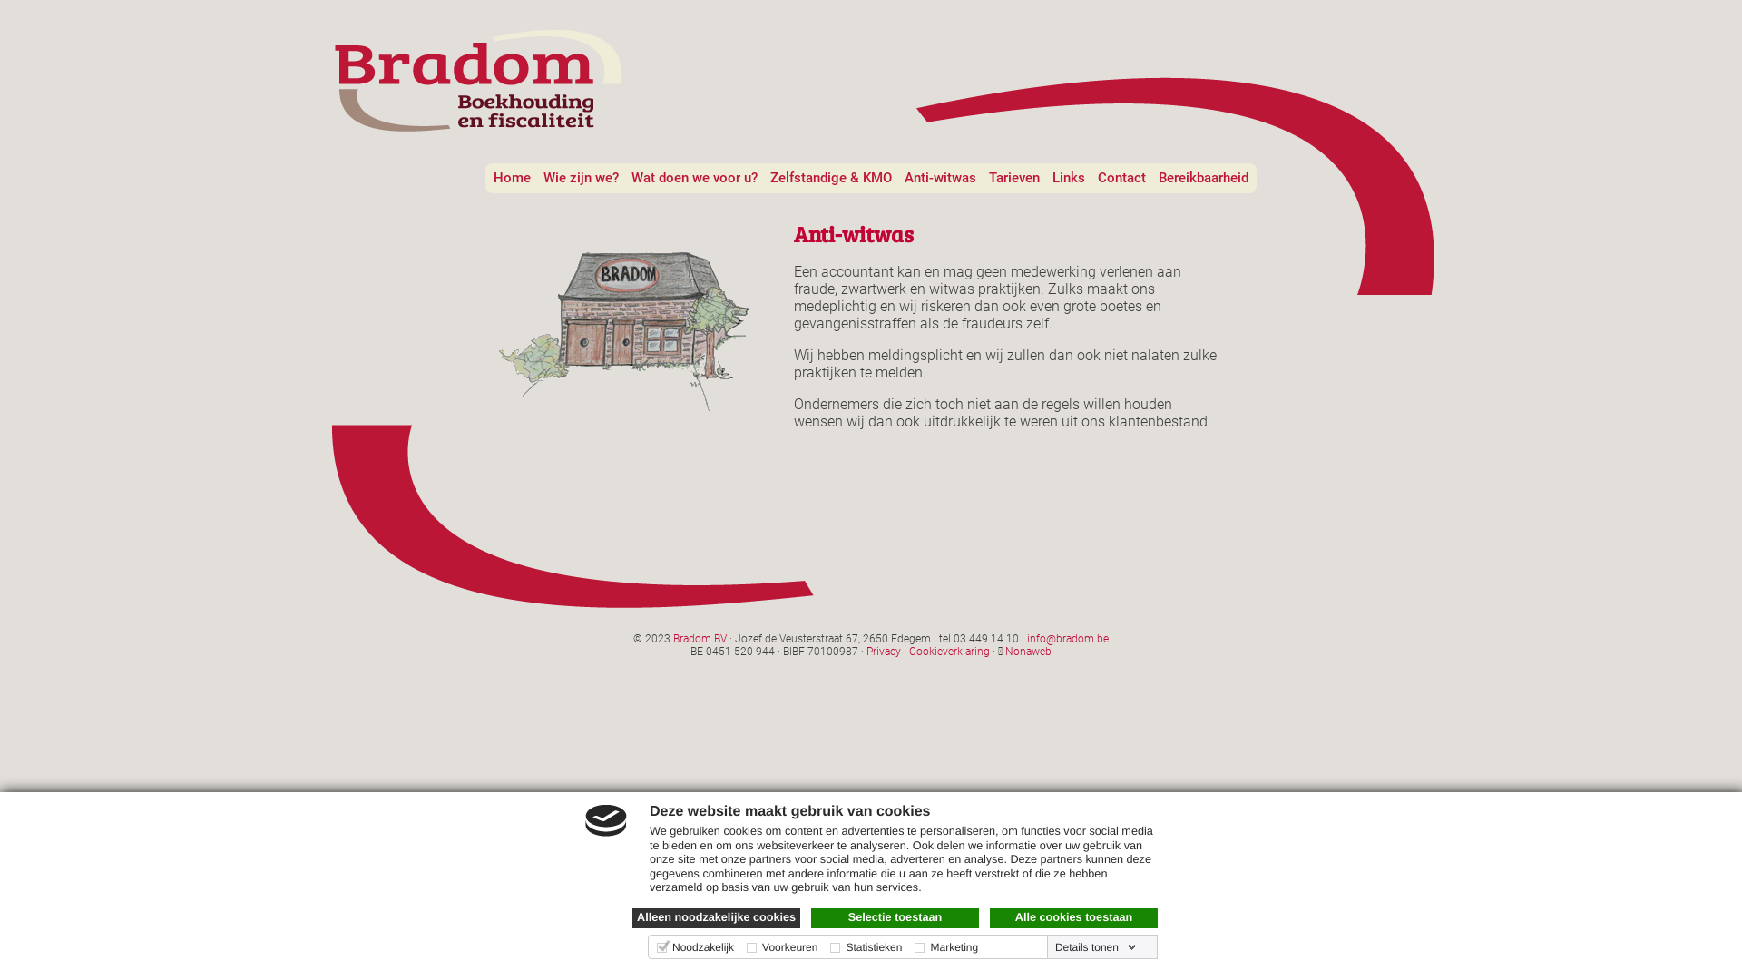  I want to click on Privacy, so click(884, 652).